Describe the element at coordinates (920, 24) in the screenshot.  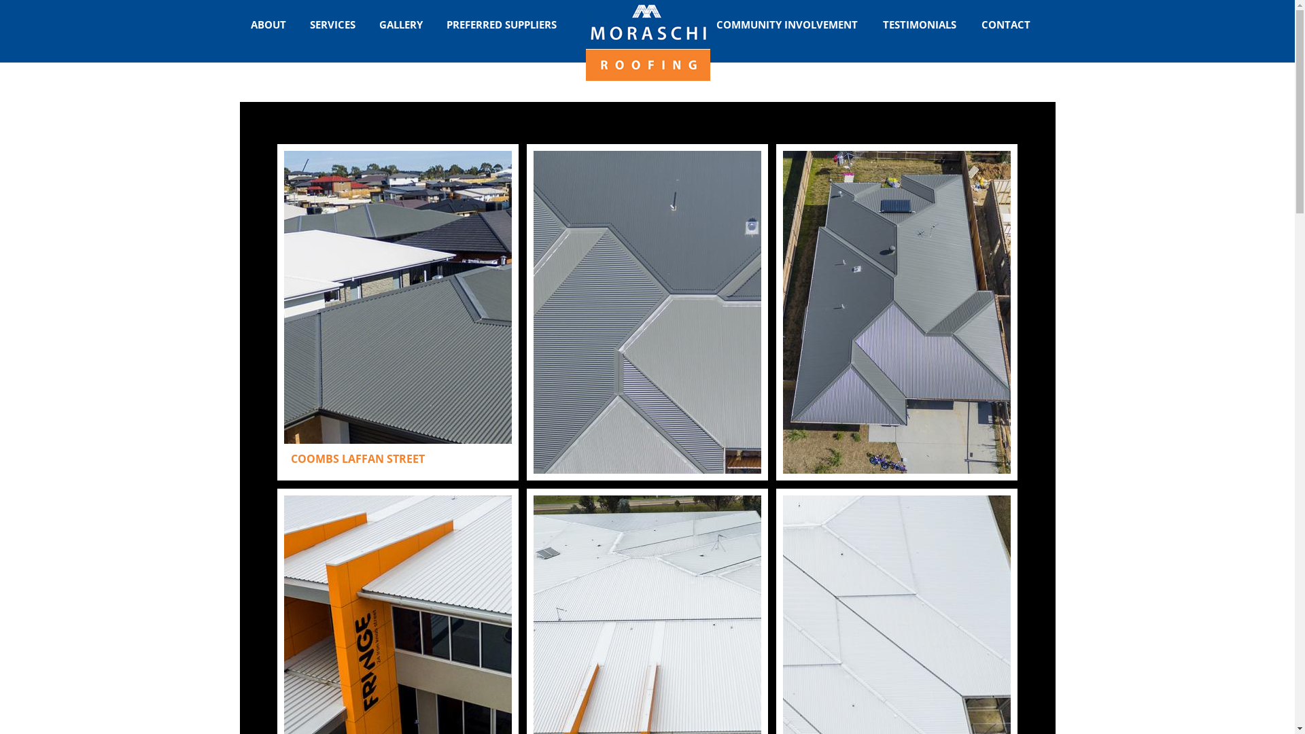
I see `TESTIMONIALS` at that location.